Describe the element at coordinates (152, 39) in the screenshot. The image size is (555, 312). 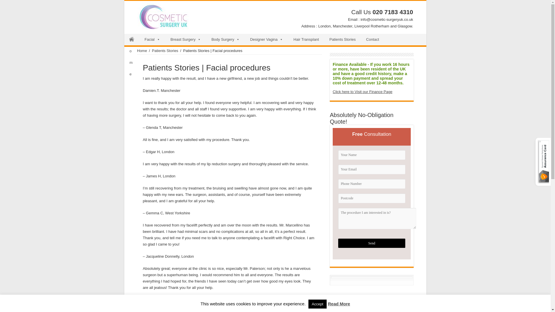
I see `Facial` at that location.